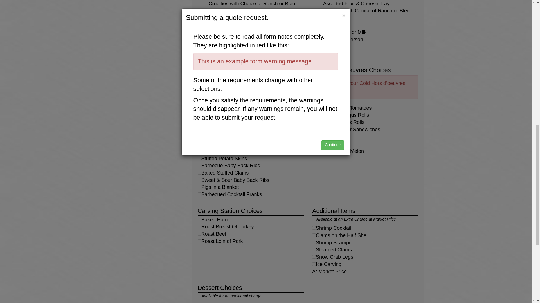 The image size is (540, 303). I want to click on Turkey Asparagus Rolls, so click(314, 114).